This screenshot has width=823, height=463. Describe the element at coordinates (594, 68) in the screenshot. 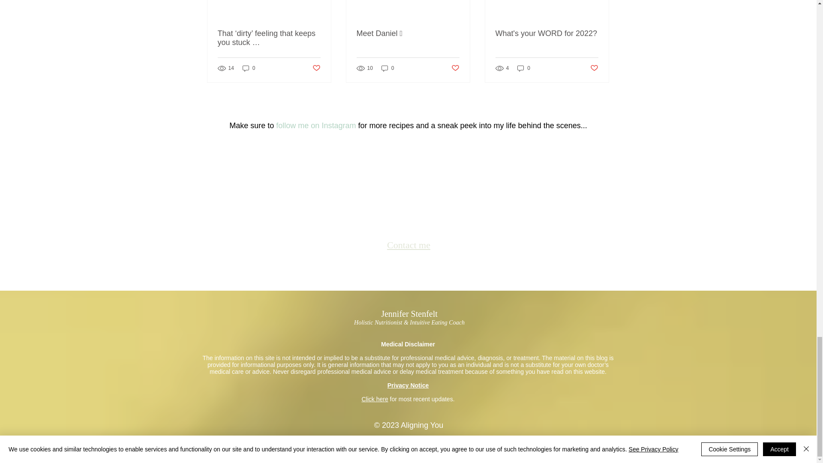

I see `Post not marked as liked` at that location.